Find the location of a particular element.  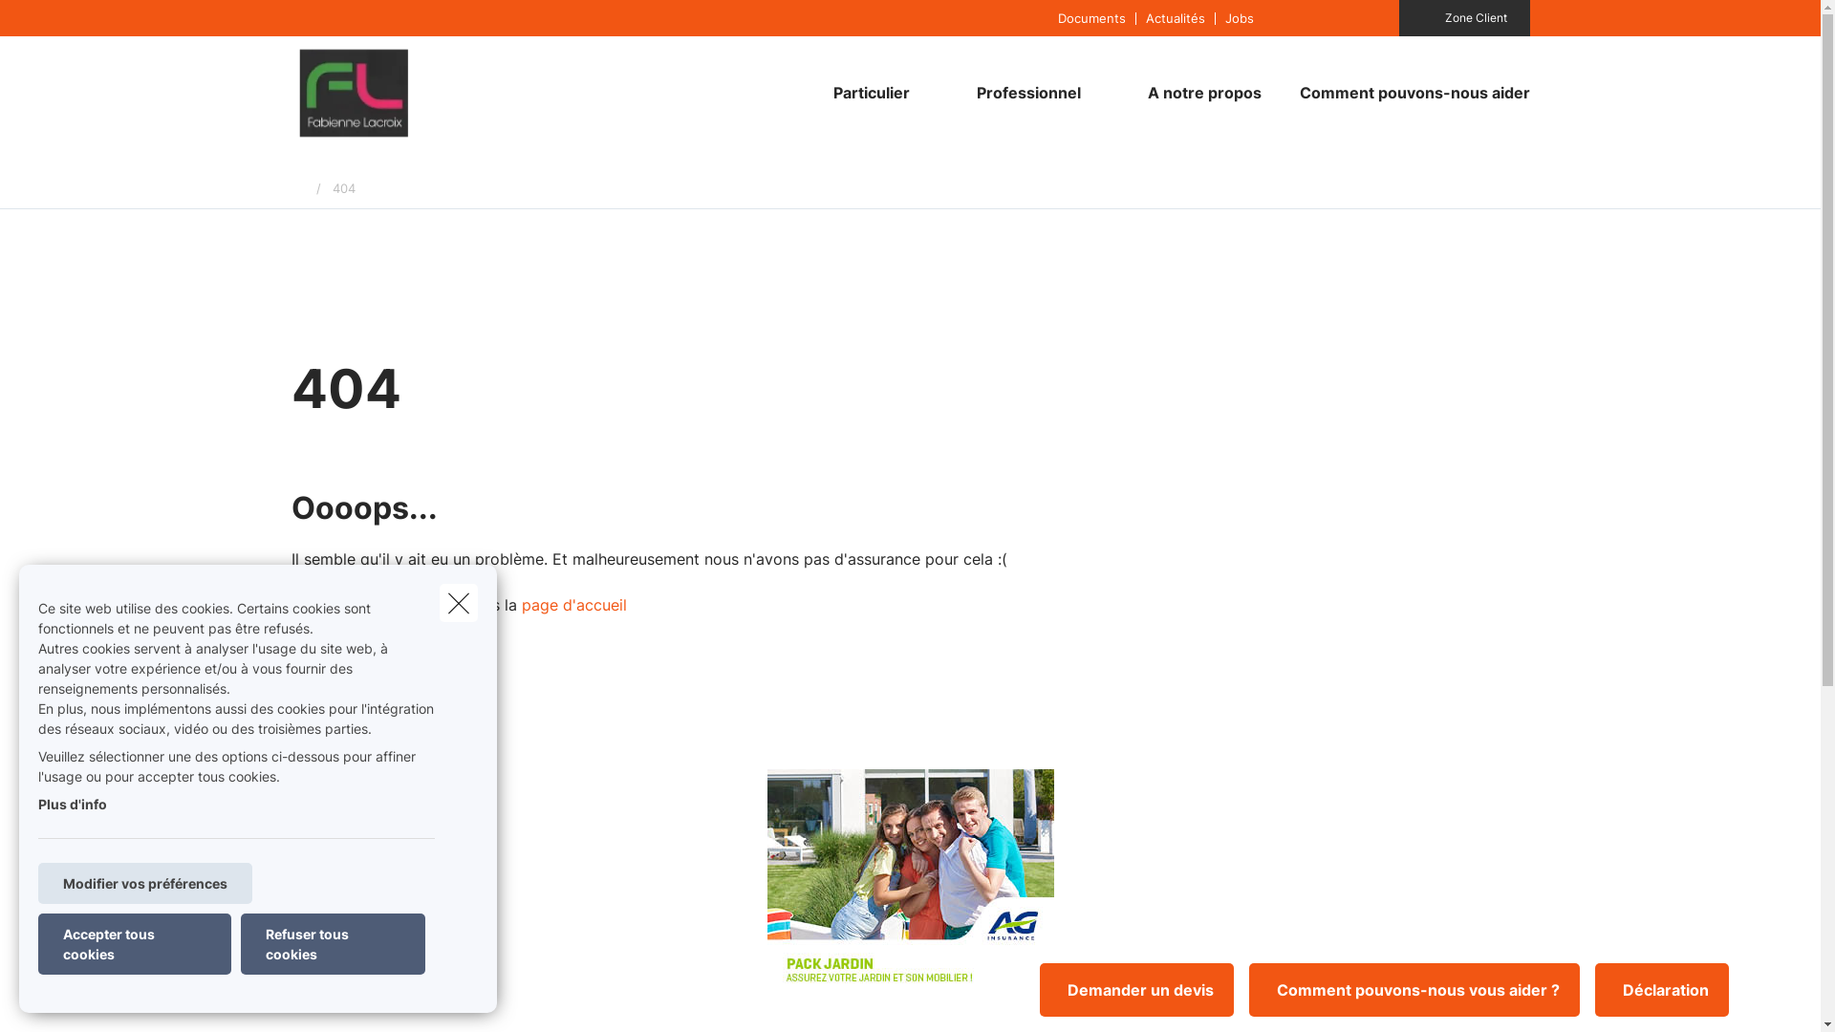

Plus d'info is located at coordinates (73, 805).